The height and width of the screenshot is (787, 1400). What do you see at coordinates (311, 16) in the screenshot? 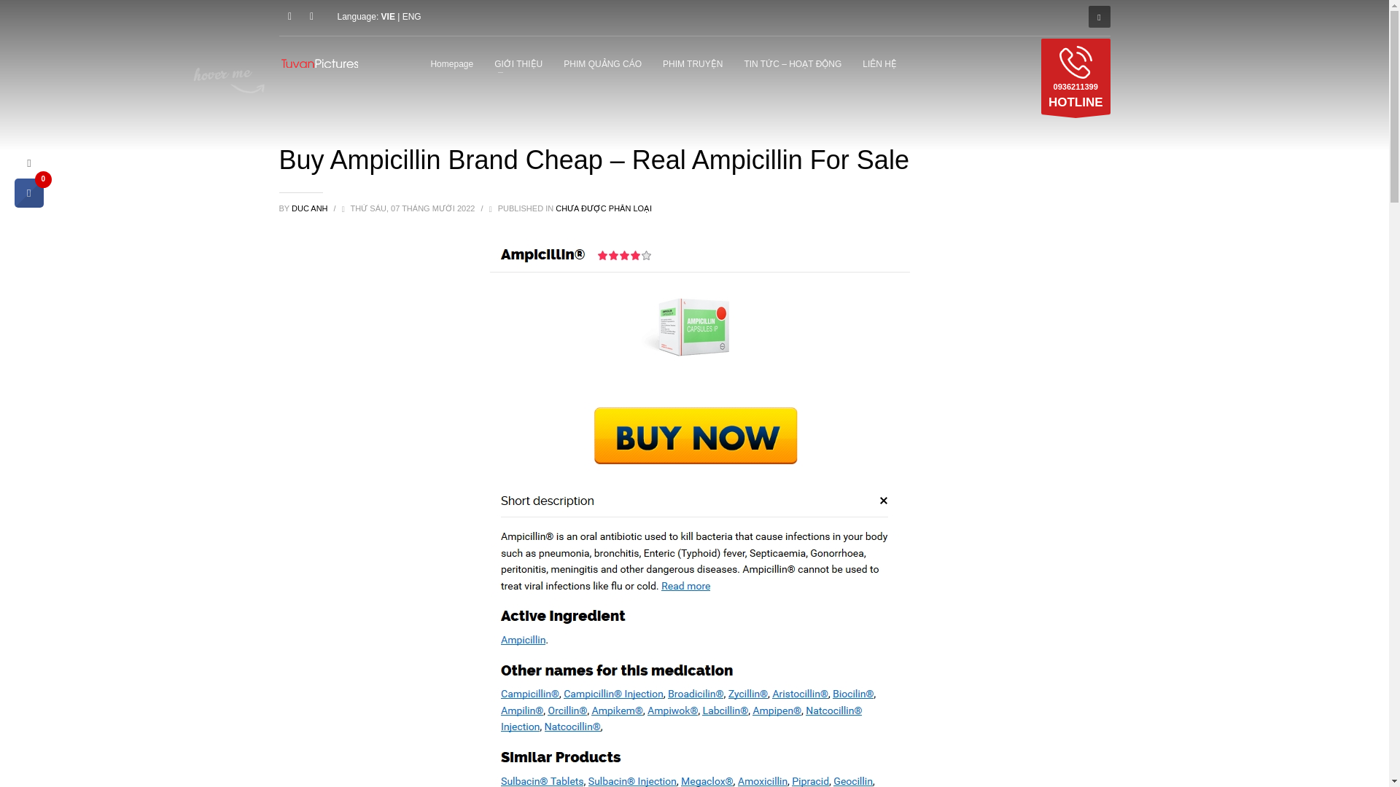
I see `Youtube` at bounding box center [311, 16].